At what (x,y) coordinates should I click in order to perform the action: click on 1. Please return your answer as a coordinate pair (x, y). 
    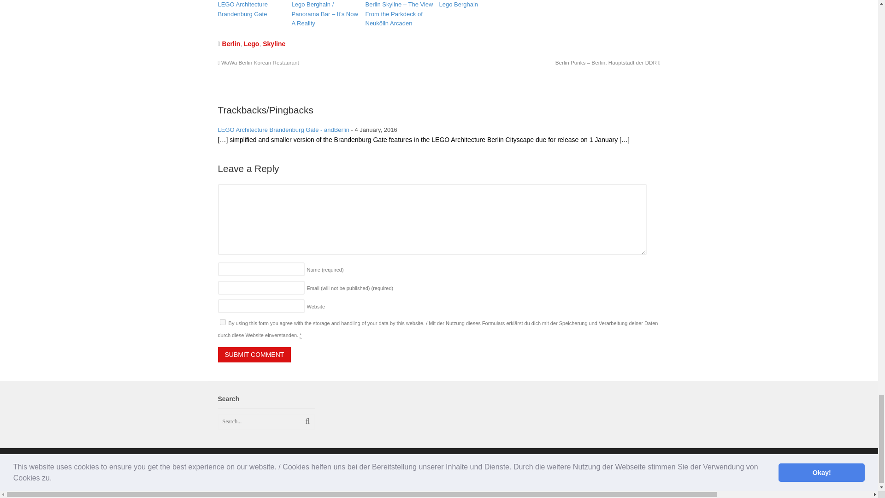
    Looking at the image, I should click on (222, 322).